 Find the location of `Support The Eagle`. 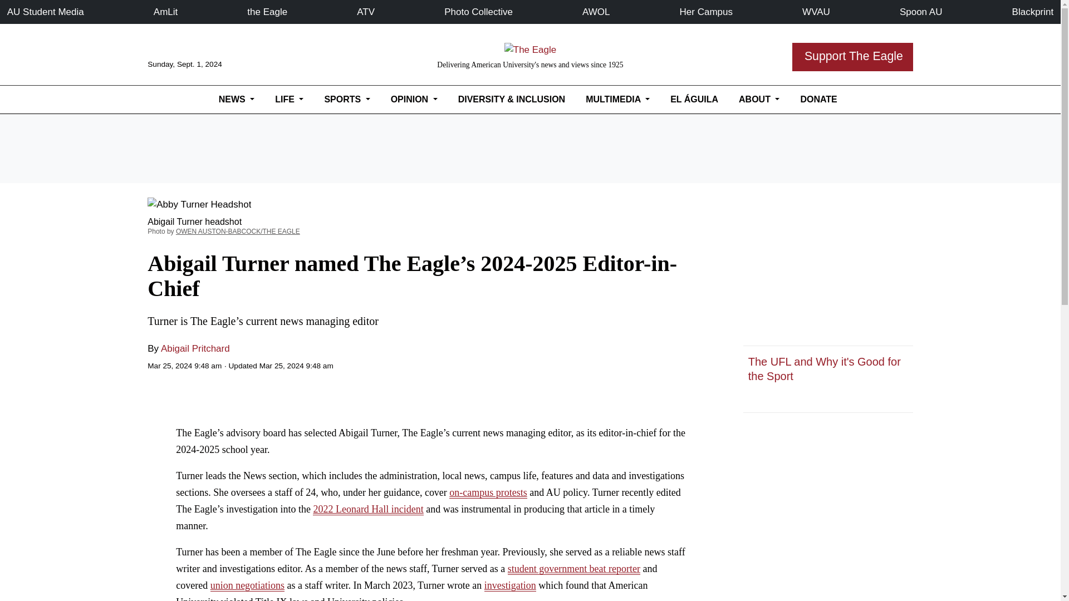

Support The Eagle is located at coordinates (852, 57).